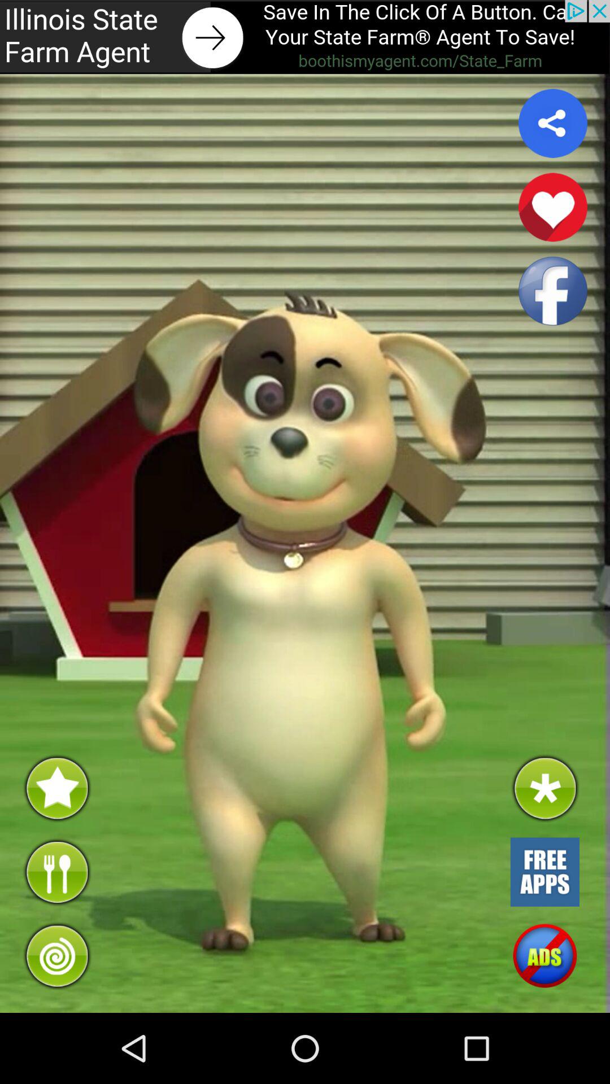 The image size is (610, 1084). I want to click on share on facebook, so click(553, 291).